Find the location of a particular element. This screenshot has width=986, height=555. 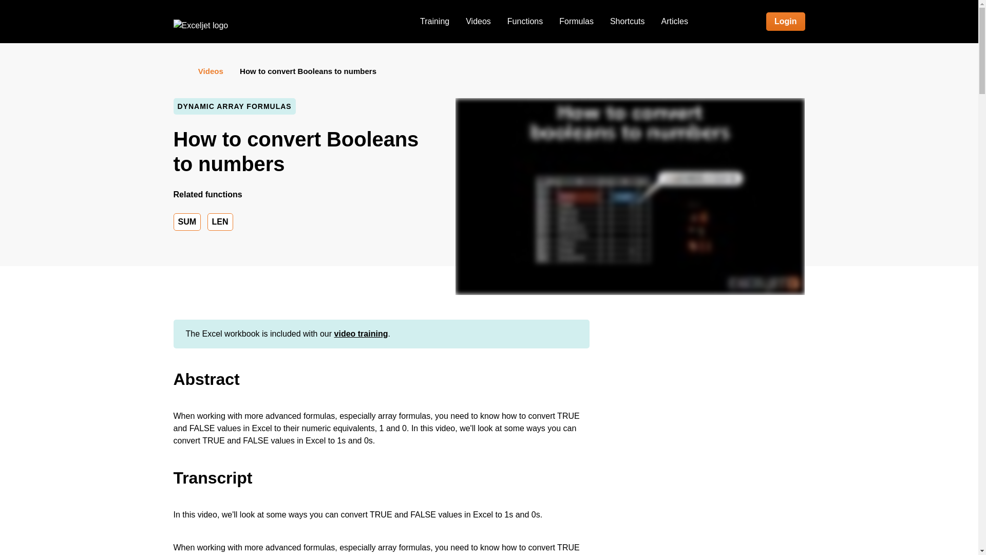

Cart is located at coordinates (733, 22).